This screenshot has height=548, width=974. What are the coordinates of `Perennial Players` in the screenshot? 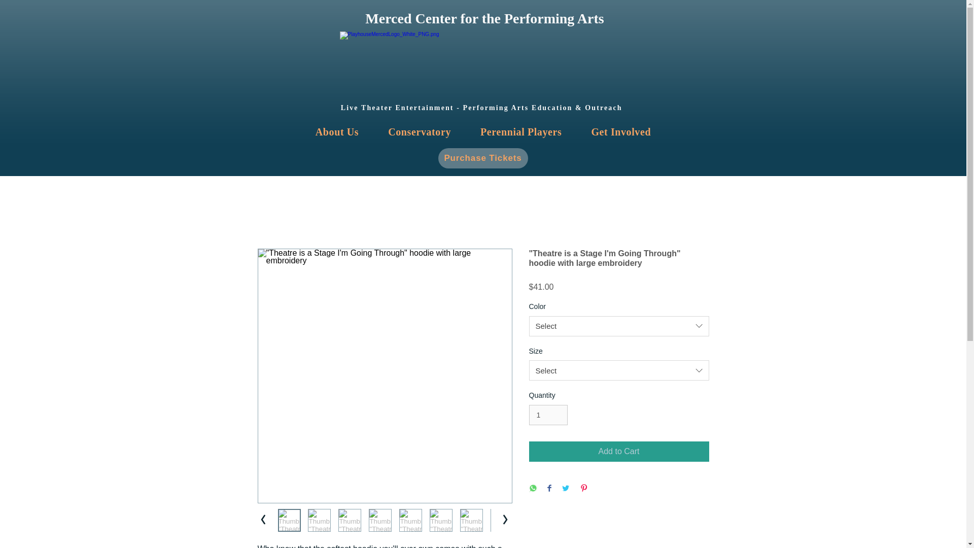 It's located at (337, 131).